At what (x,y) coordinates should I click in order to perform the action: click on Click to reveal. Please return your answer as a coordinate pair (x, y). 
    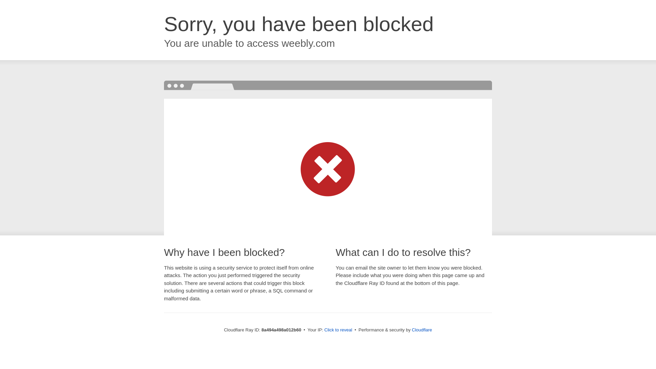
    Looking at the image, I should click on (338, 330).